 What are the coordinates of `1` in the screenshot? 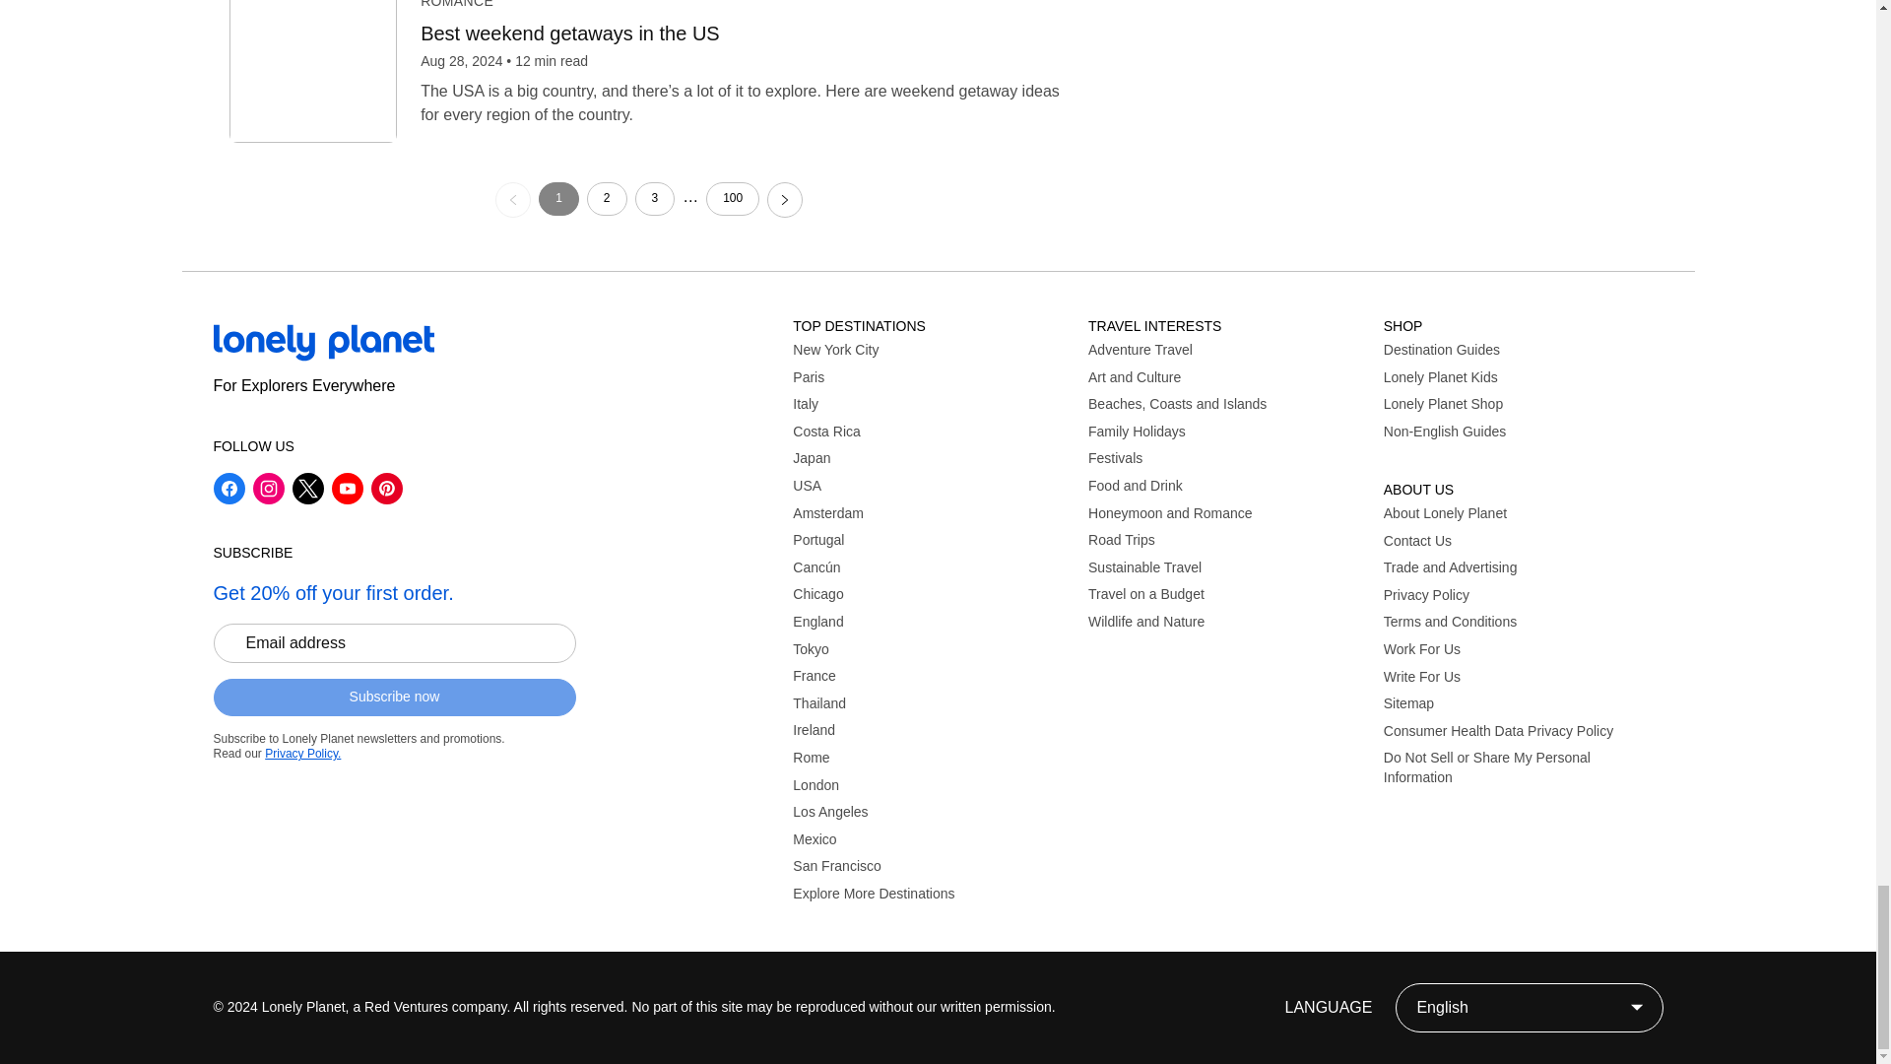 It's located at (558, 199).